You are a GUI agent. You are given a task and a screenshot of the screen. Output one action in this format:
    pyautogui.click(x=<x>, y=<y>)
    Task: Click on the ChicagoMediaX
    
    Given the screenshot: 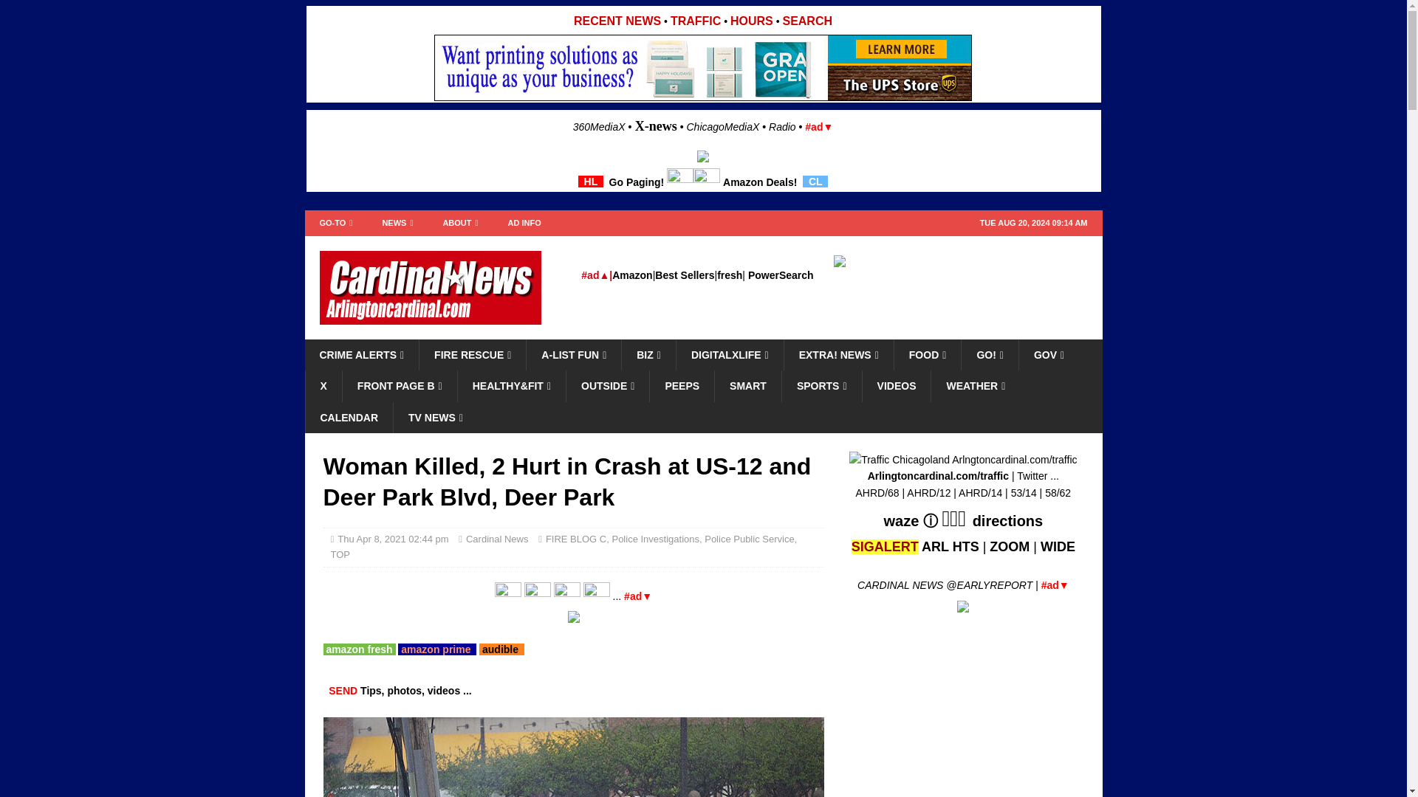 What is the action you would take?
    pyautogui.click(x=723, y=127)
    